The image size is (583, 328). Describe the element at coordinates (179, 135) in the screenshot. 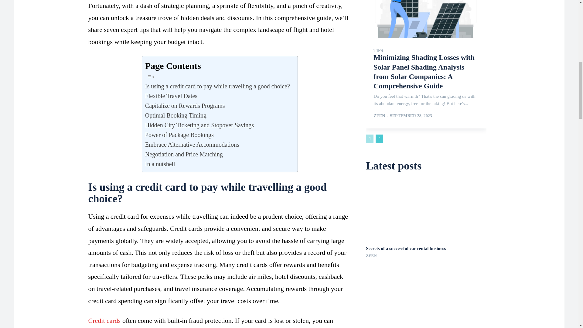

I see `Power of Package Bookings` at that location.